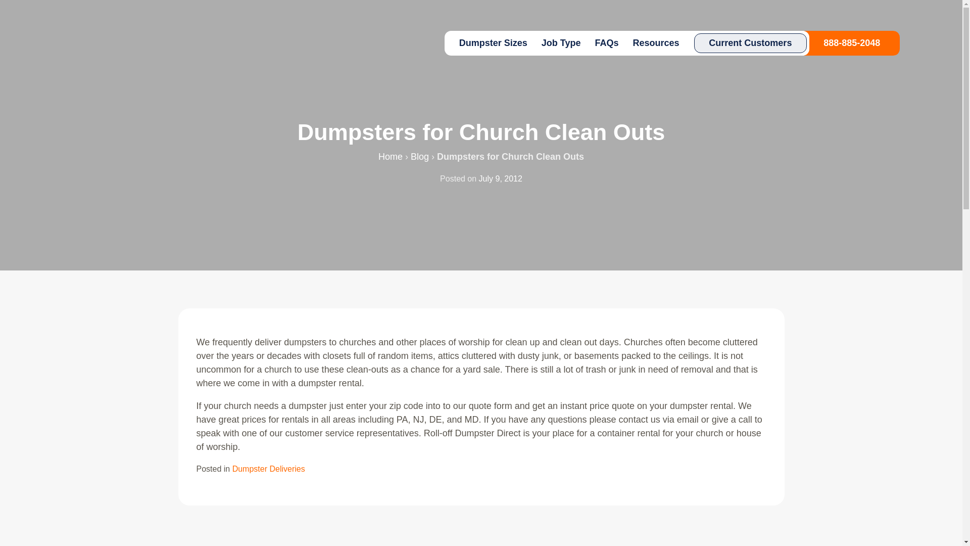 This screenshot has width=970, height=546. Describe the element at coordinates (390, 157) in the screenshot. I see `Home` at that location.